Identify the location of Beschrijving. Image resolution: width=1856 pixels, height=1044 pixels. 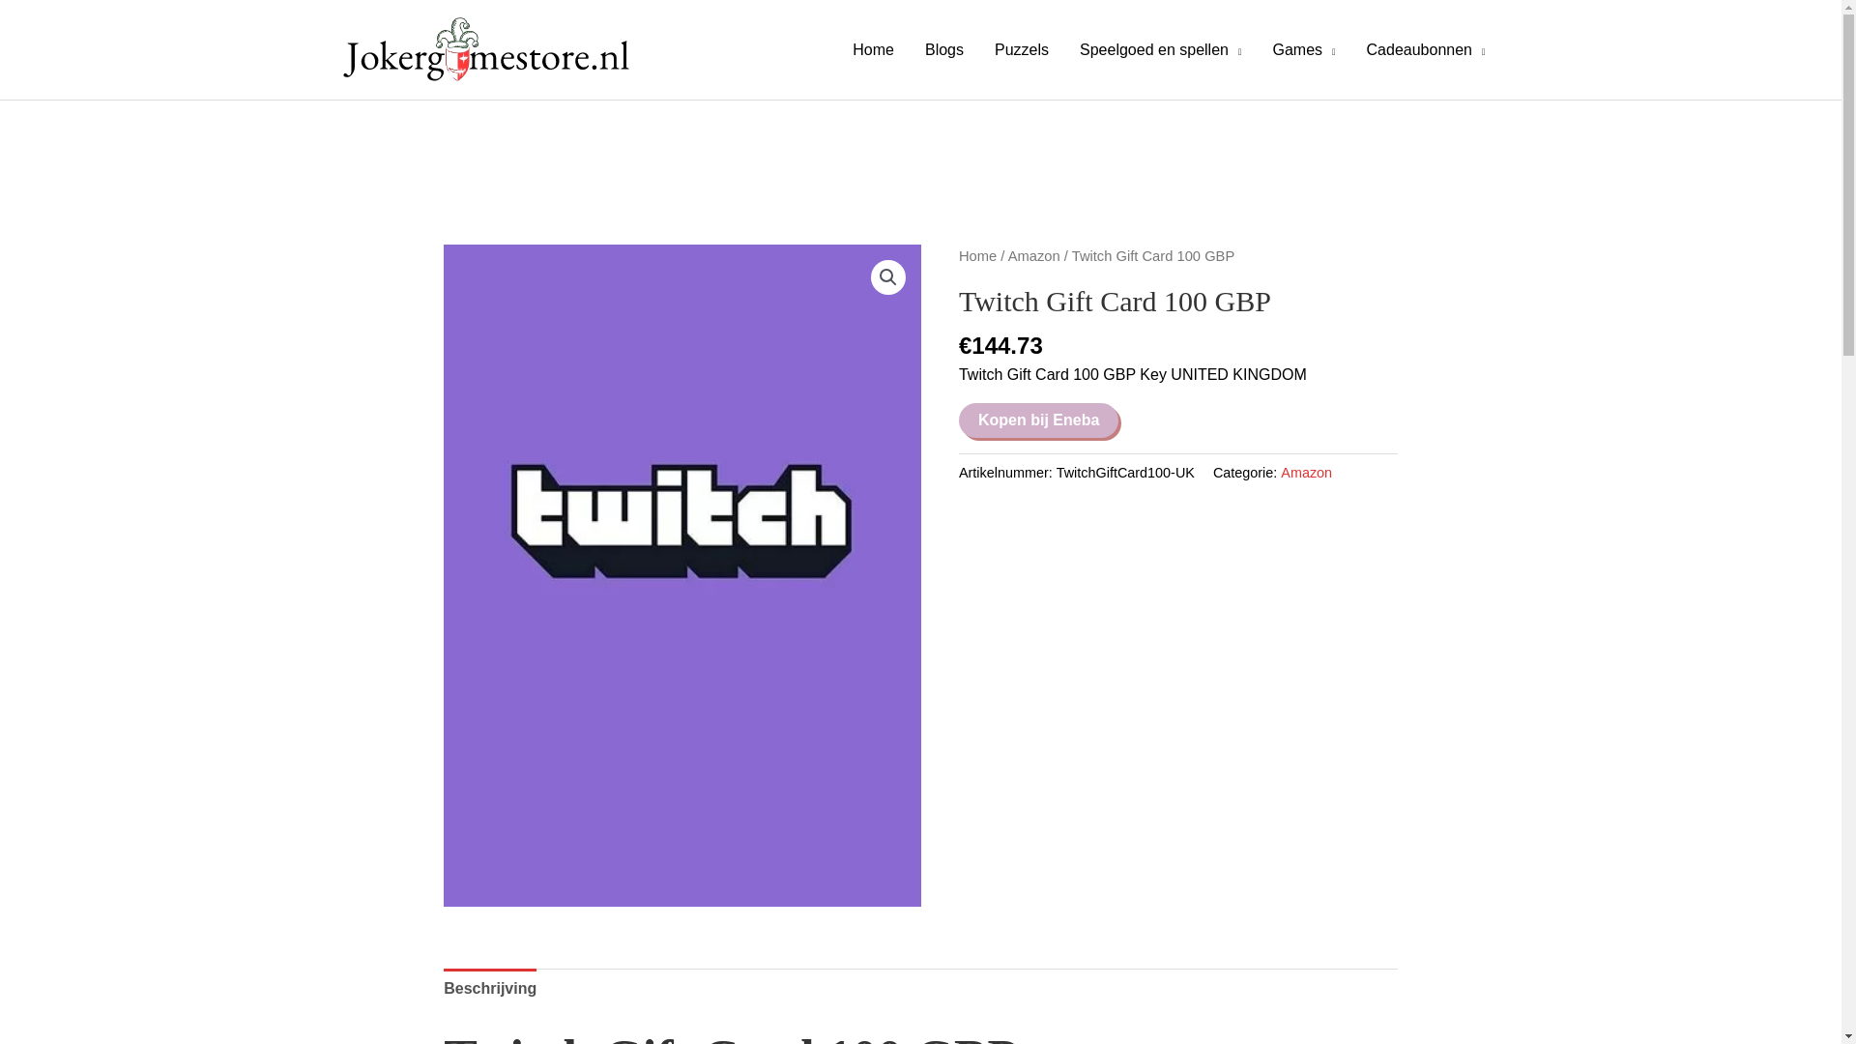
(489, 989).